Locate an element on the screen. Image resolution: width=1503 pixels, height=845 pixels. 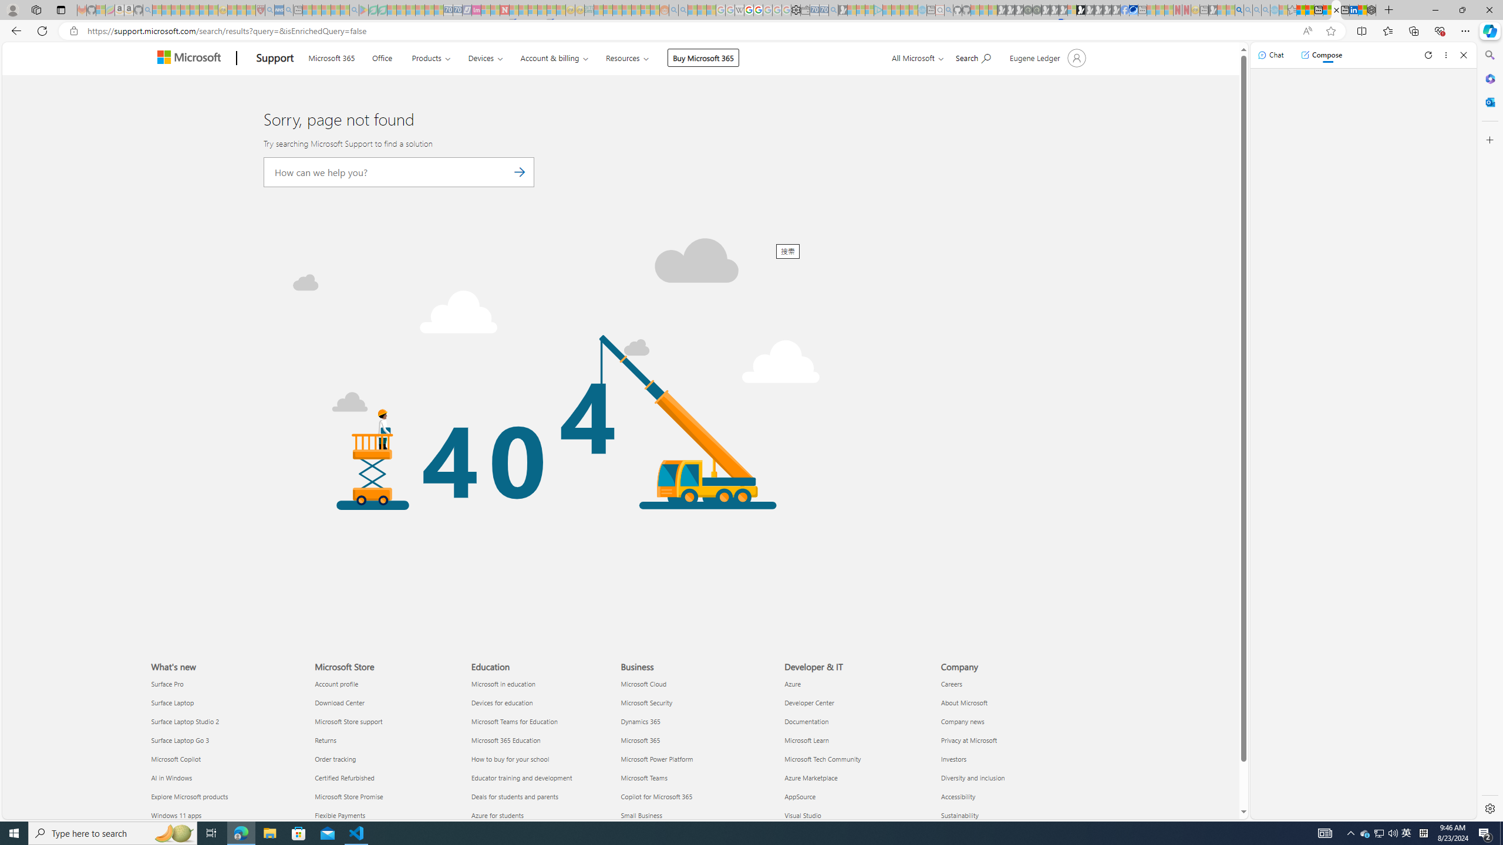
Download Center Microsoft Store is located at coordinates (339, 702).